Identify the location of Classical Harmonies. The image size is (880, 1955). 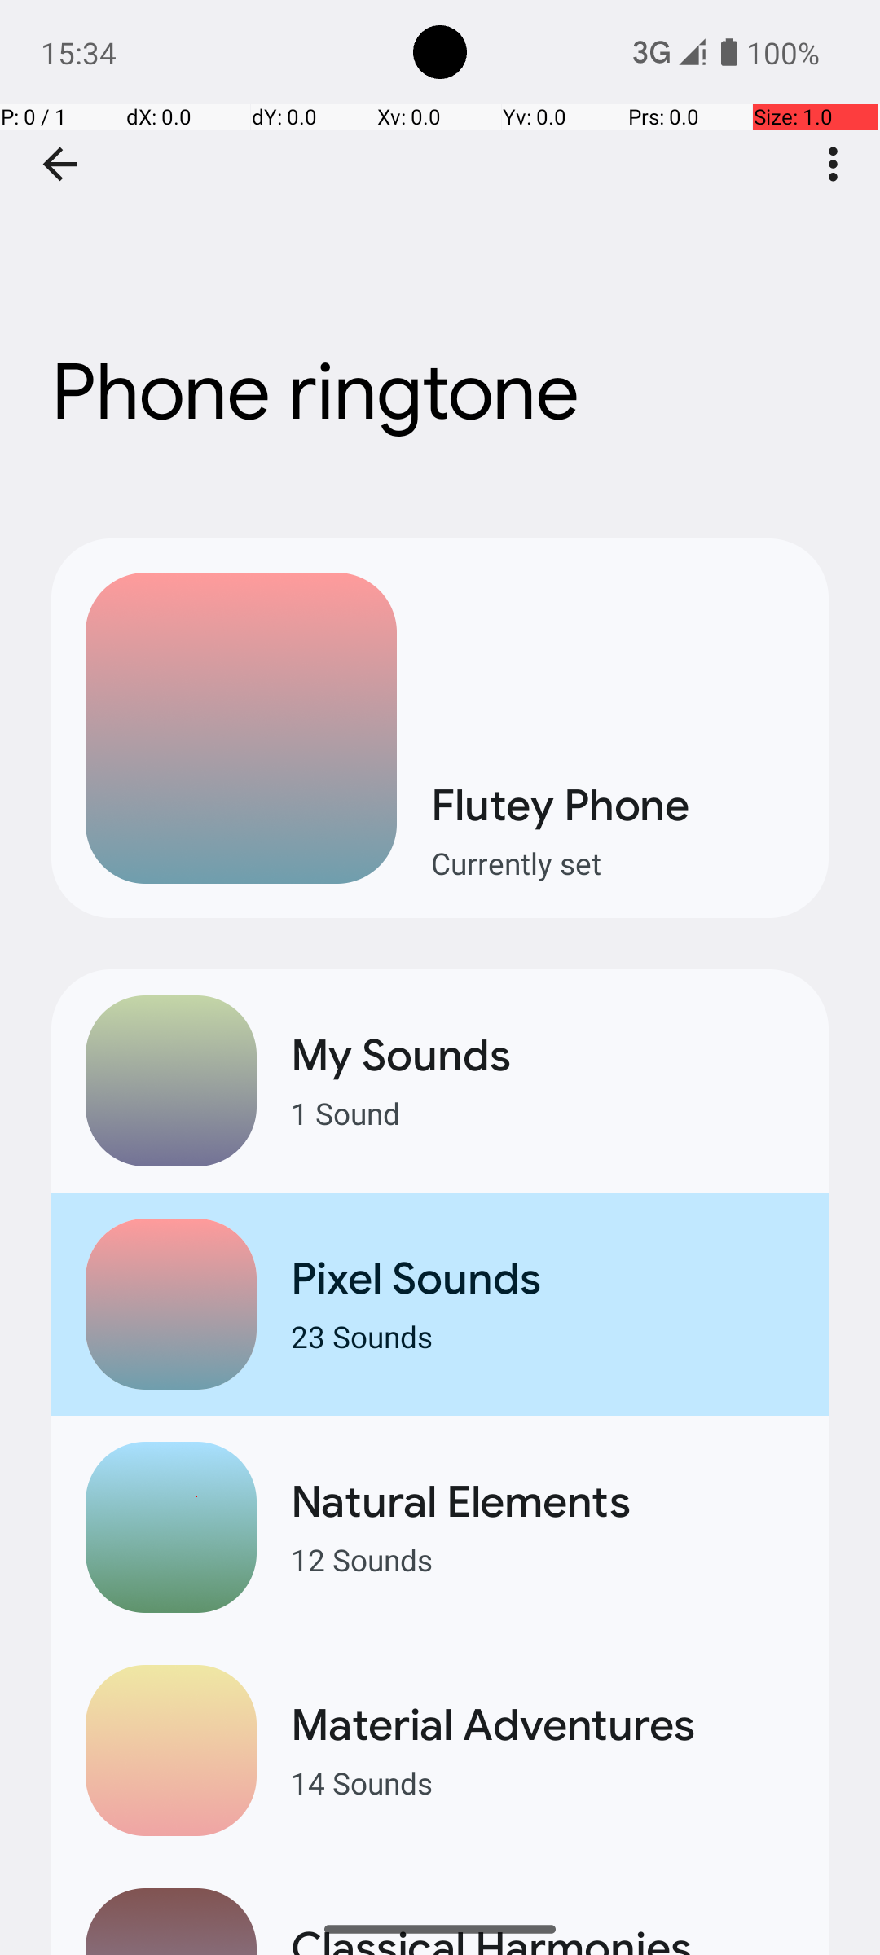
(543, 1938).